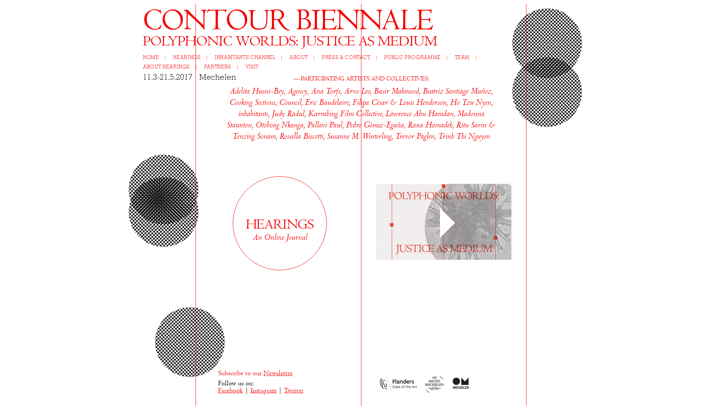  What do you see at coordinates (193, 58) in the screenshot?
I see `HEARINGS` at bounding box center [193, 58].